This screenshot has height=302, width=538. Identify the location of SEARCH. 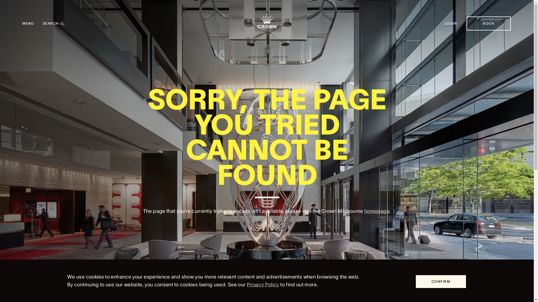
(54, 23).